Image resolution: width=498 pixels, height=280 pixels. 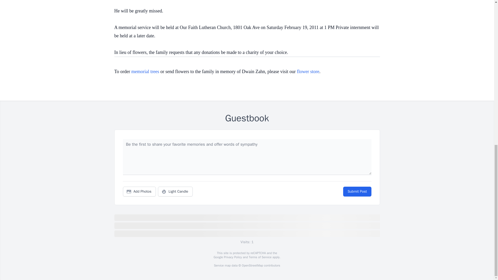 I want to click on flower store, so click(x=308, y=72).